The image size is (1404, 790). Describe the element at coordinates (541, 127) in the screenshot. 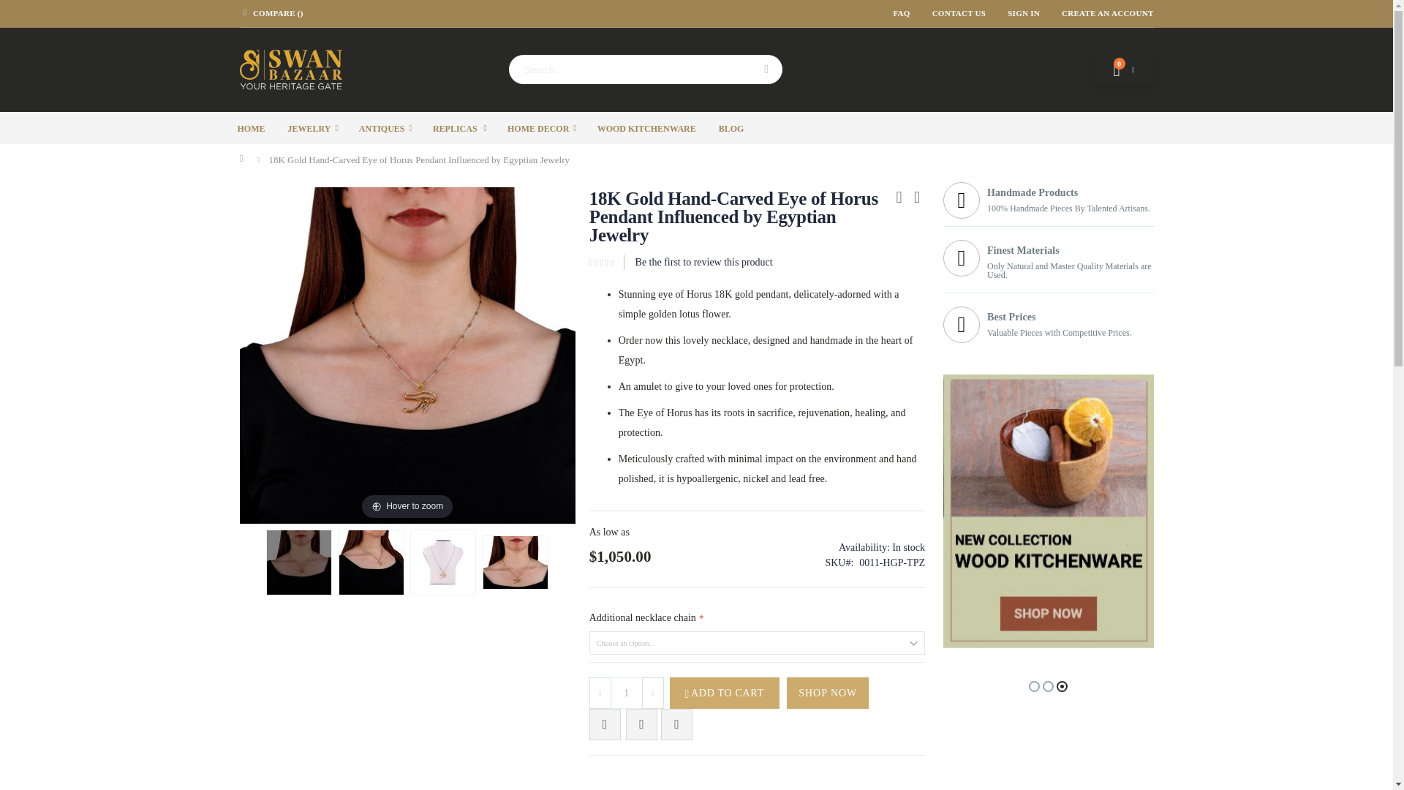

I see `HOME DECOR` at that location.